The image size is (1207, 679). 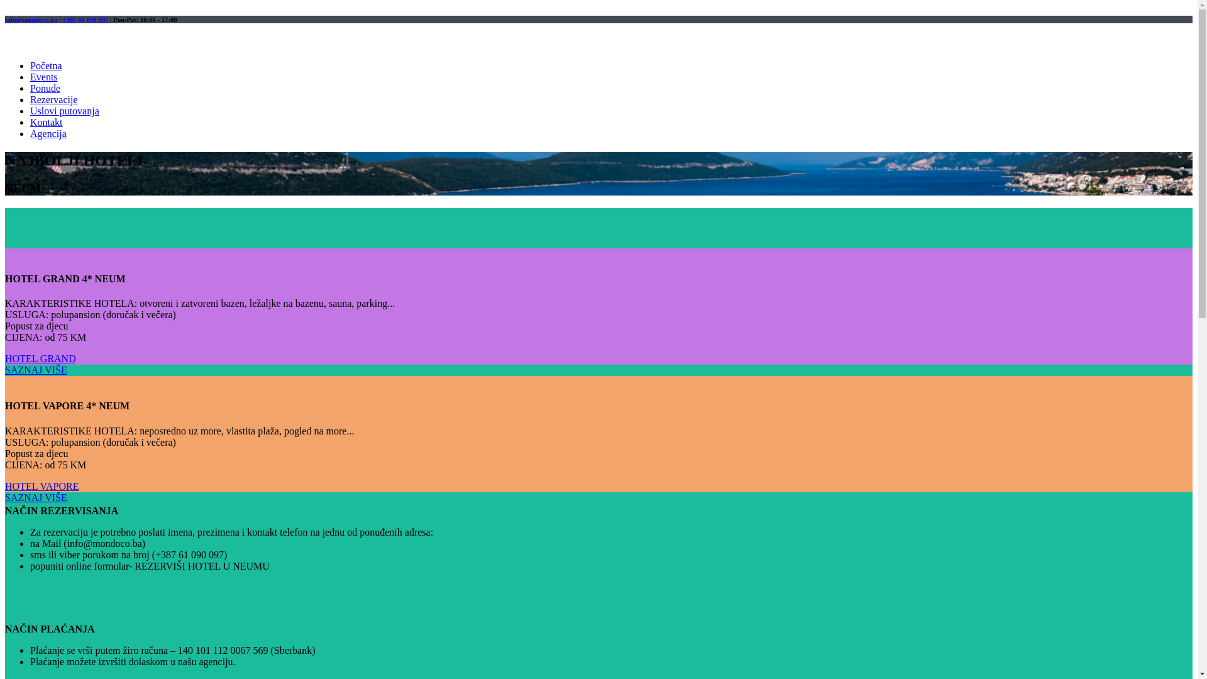 I want to click on Agencija, so click(x=48, y=133).